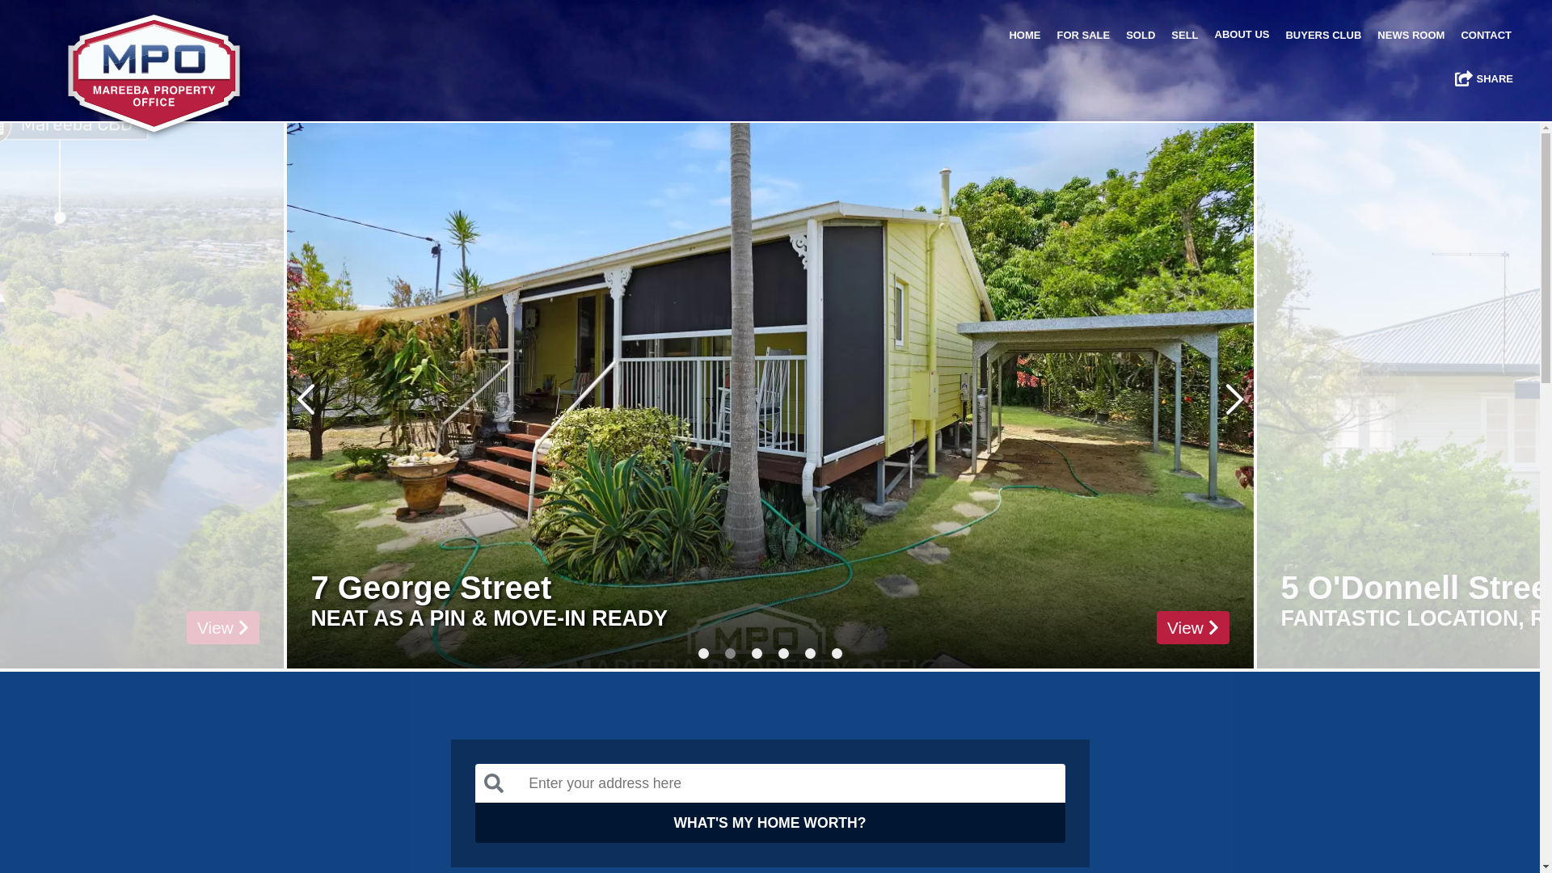 The height and width of the screenshot is (873, 1552). I want to click on 3, so click(757, 653).